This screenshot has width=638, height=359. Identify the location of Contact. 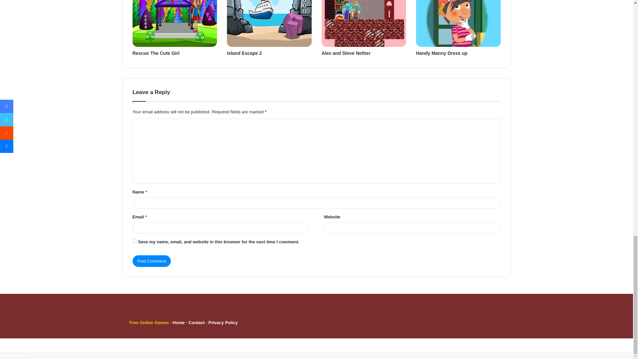
(197, 322).